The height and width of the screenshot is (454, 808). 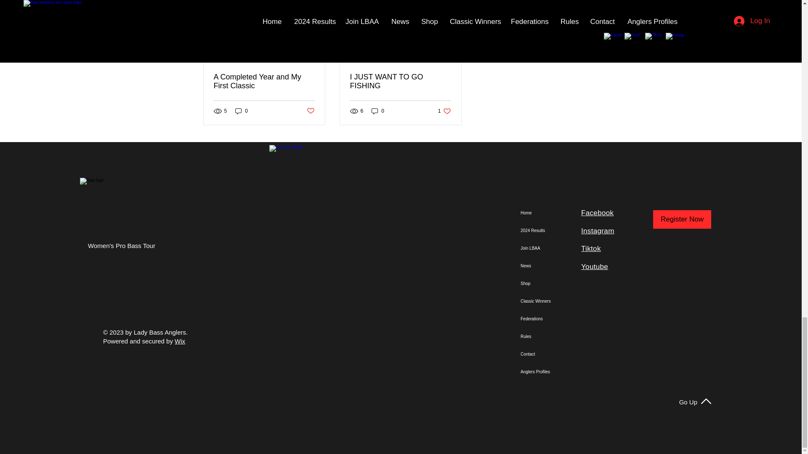 I want to click on Post not marked as liked, so click(x=444, y=111).